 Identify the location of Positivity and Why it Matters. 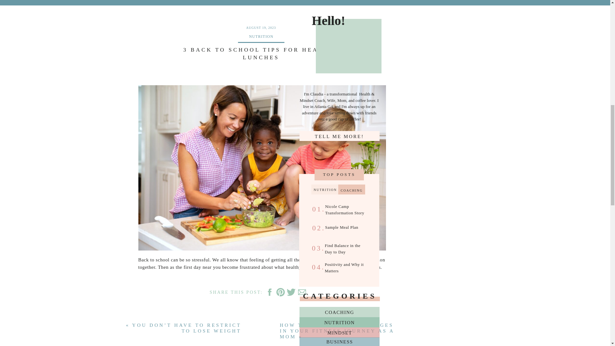
(348, 267).